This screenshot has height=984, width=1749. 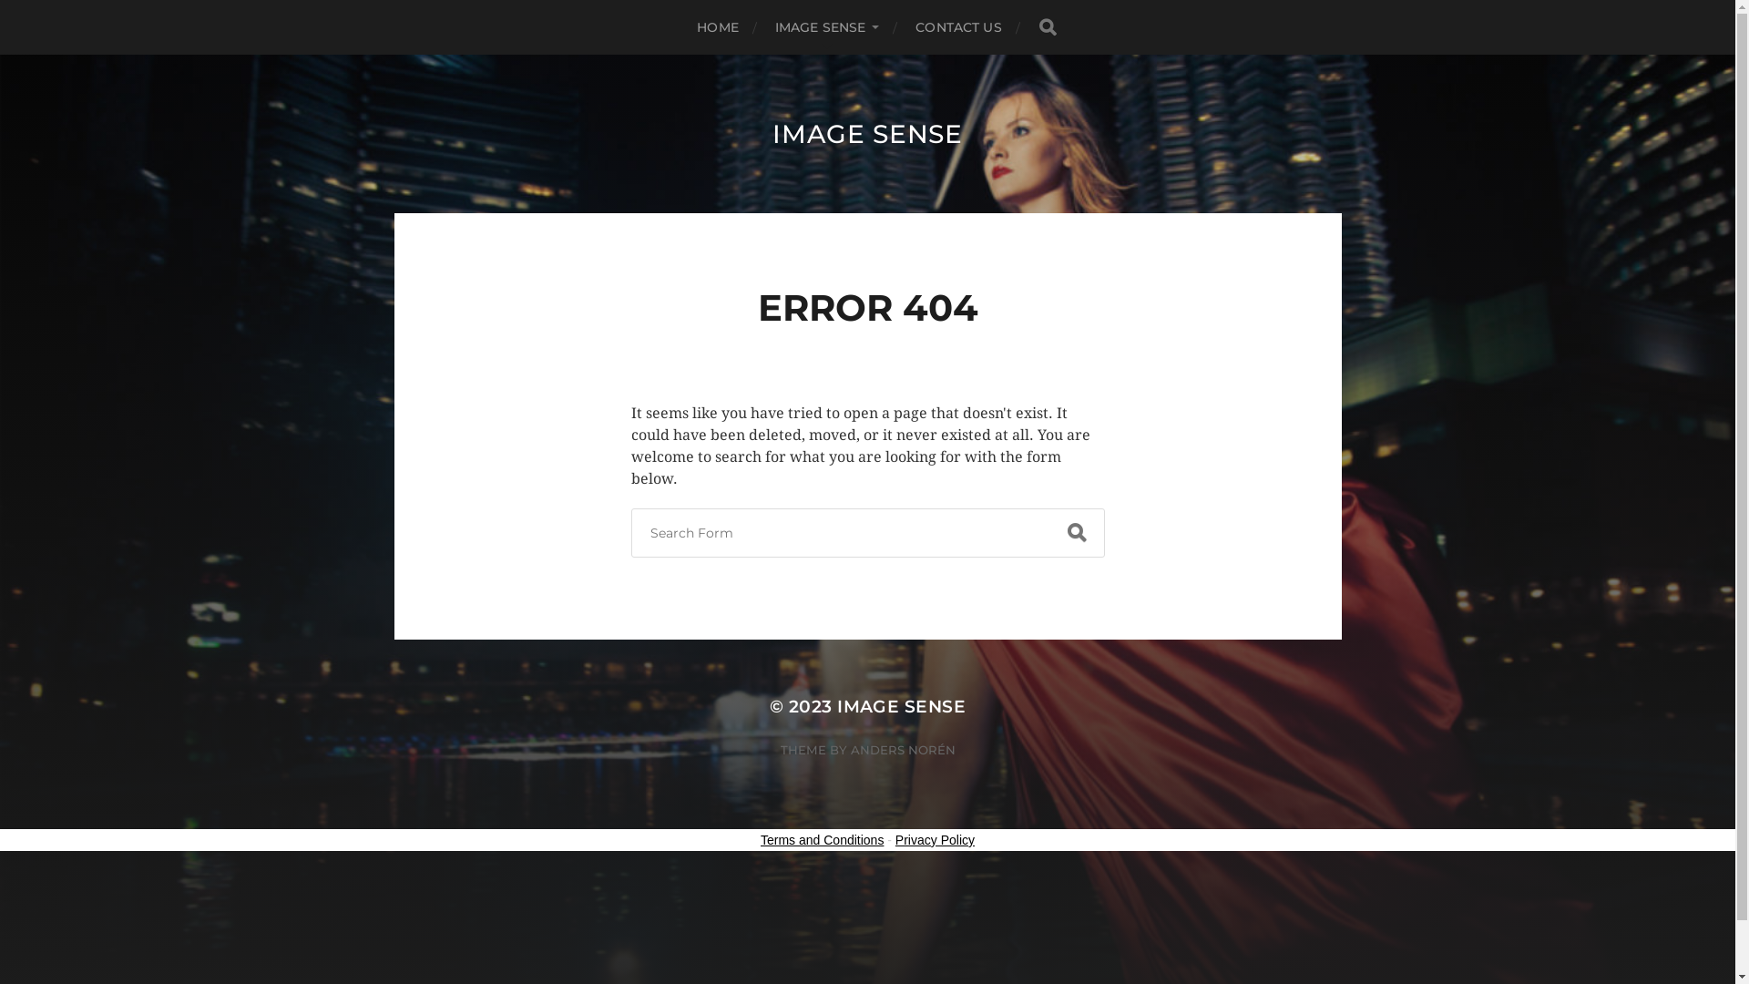 I want to click on IMAGE SENSE, so click(x=827, y=27).